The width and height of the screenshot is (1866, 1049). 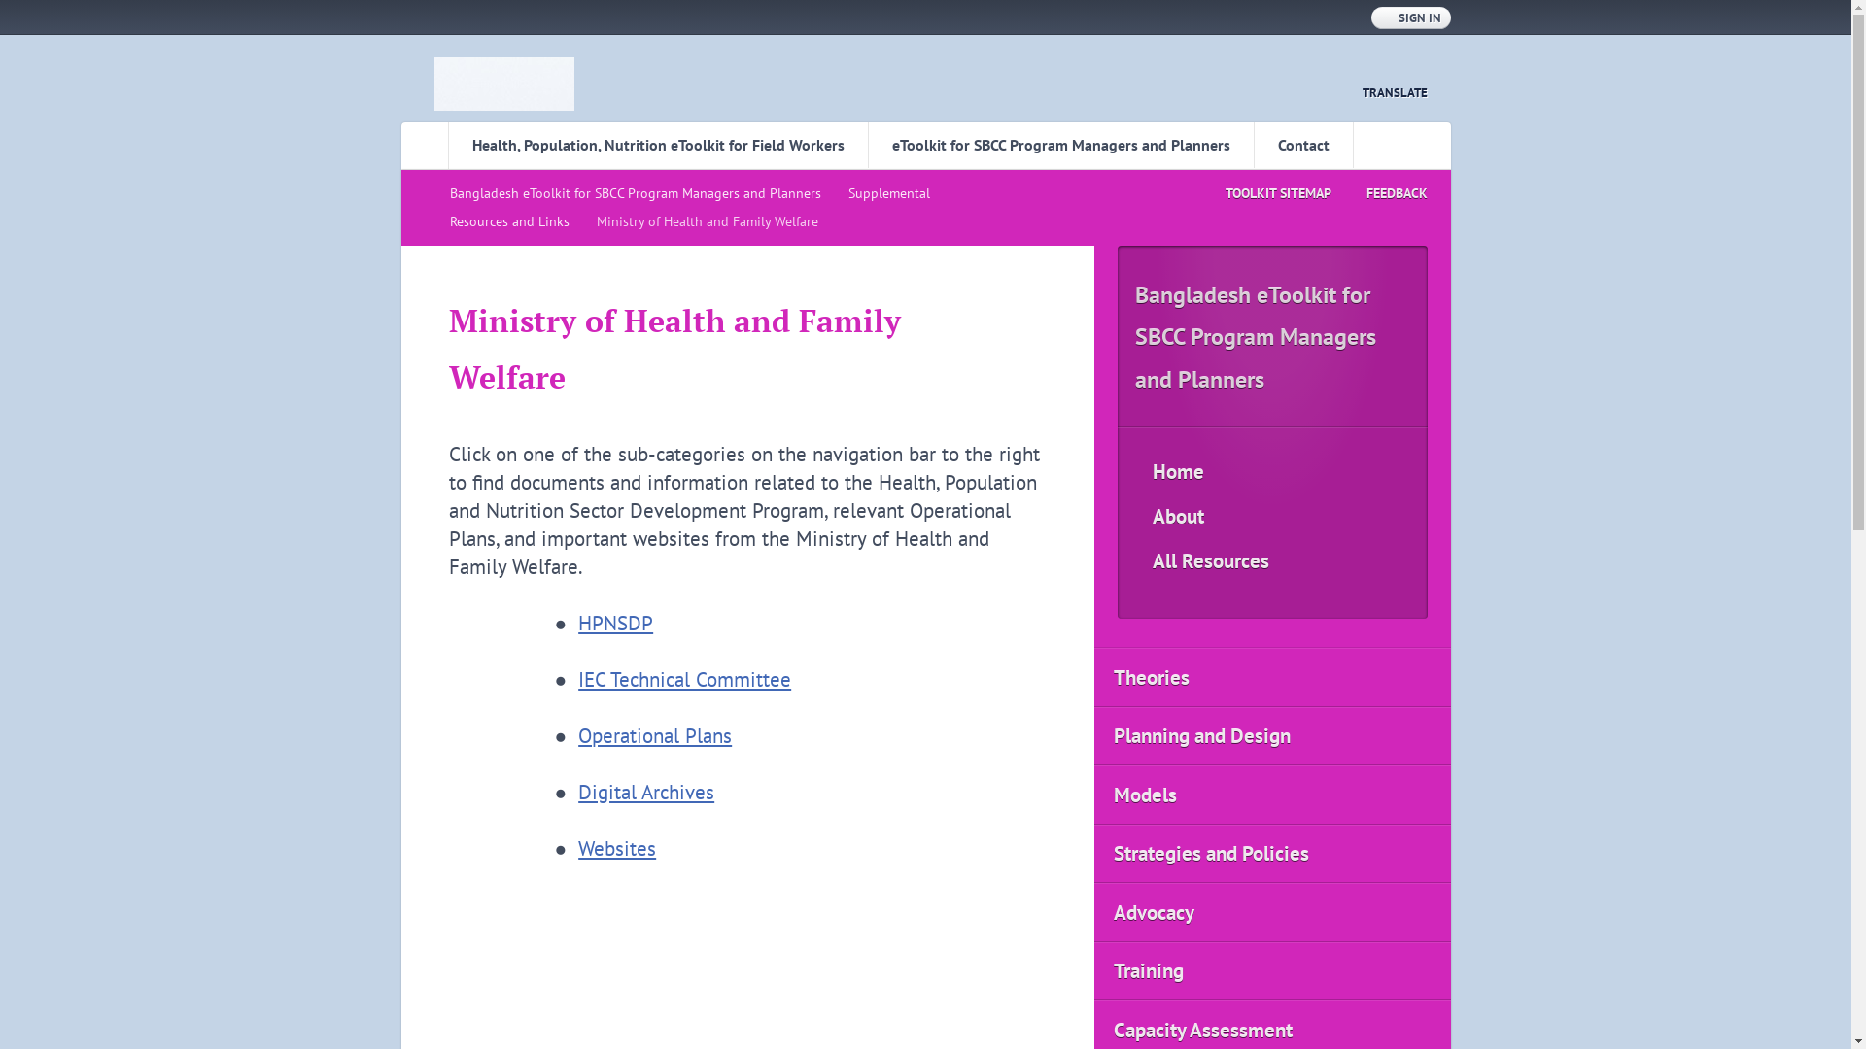 What do you see at coordinates (1258, 690) in the screenshot?
I see `Bangladesh eToolkit for SBCC Program Managers and Planners` at bounding box center [1258, 690].